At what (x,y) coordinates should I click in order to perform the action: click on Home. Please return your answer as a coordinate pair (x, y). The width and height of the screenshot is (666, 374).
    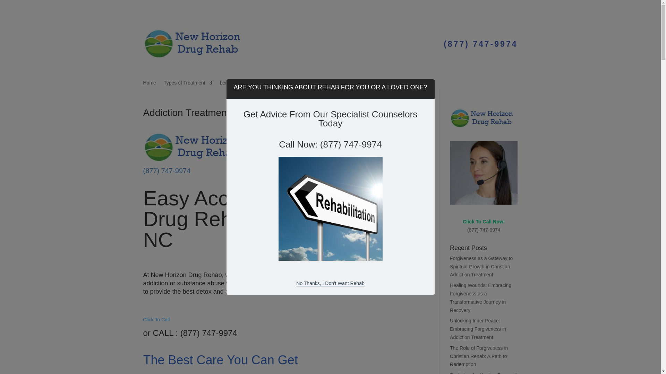
    Looking at the image, I should click on (149, 84).